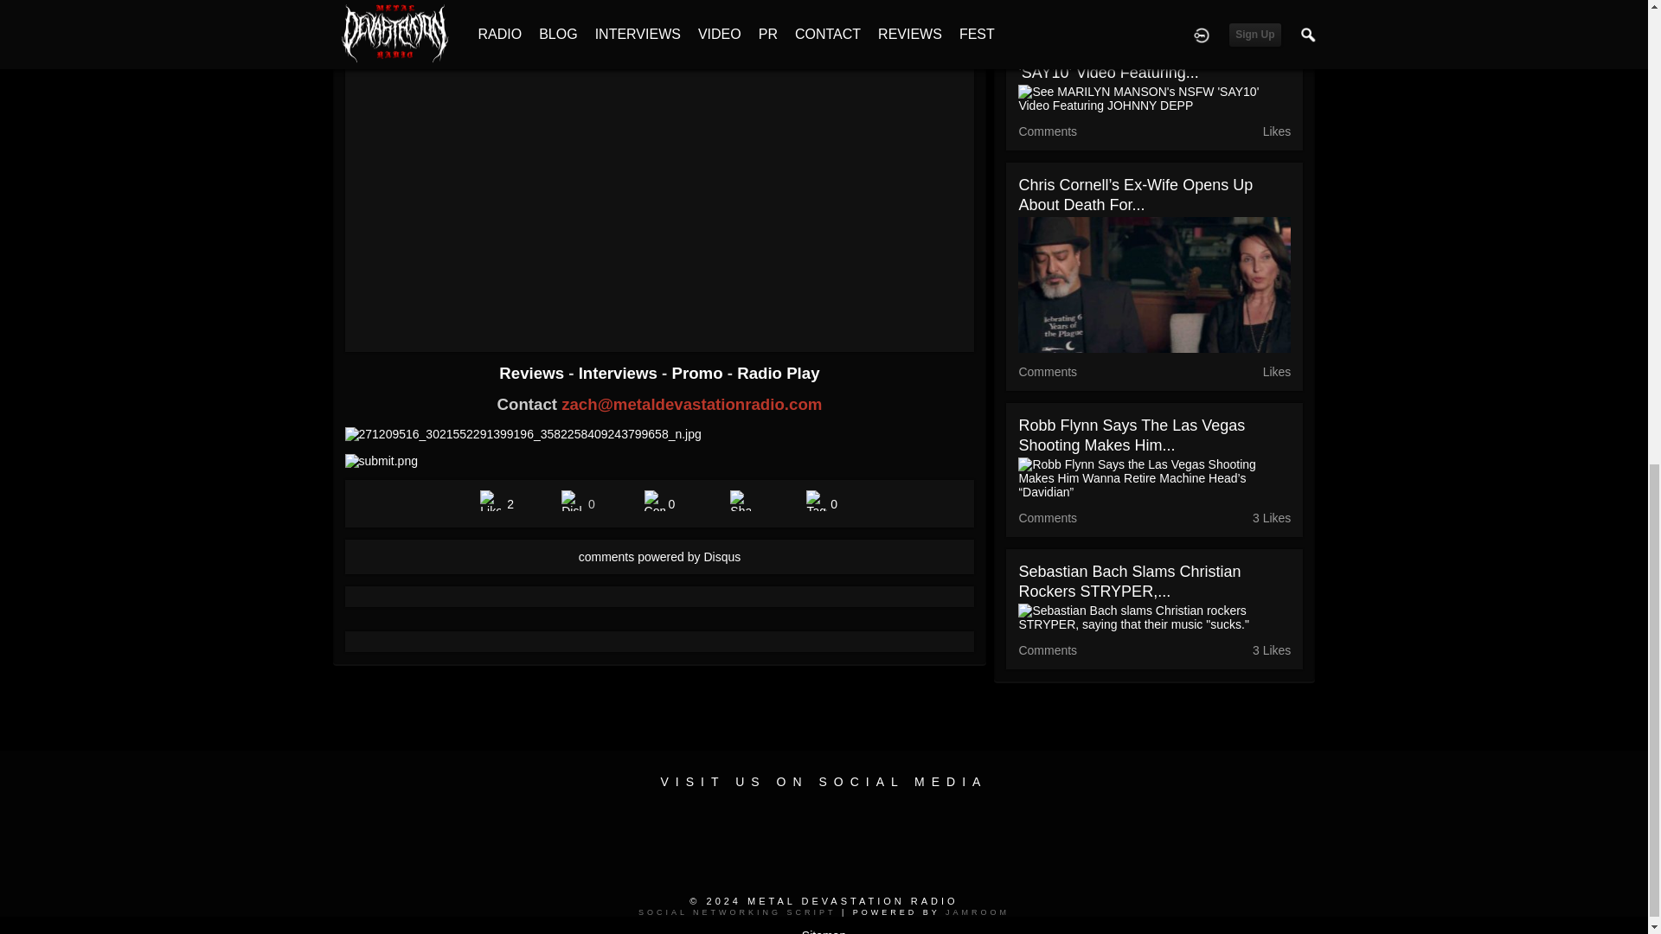 The height and width of the screenshot is (934, 1661). Describe the element at coordinates (699, 373) in the screenshot. I see `Promo` at that location.